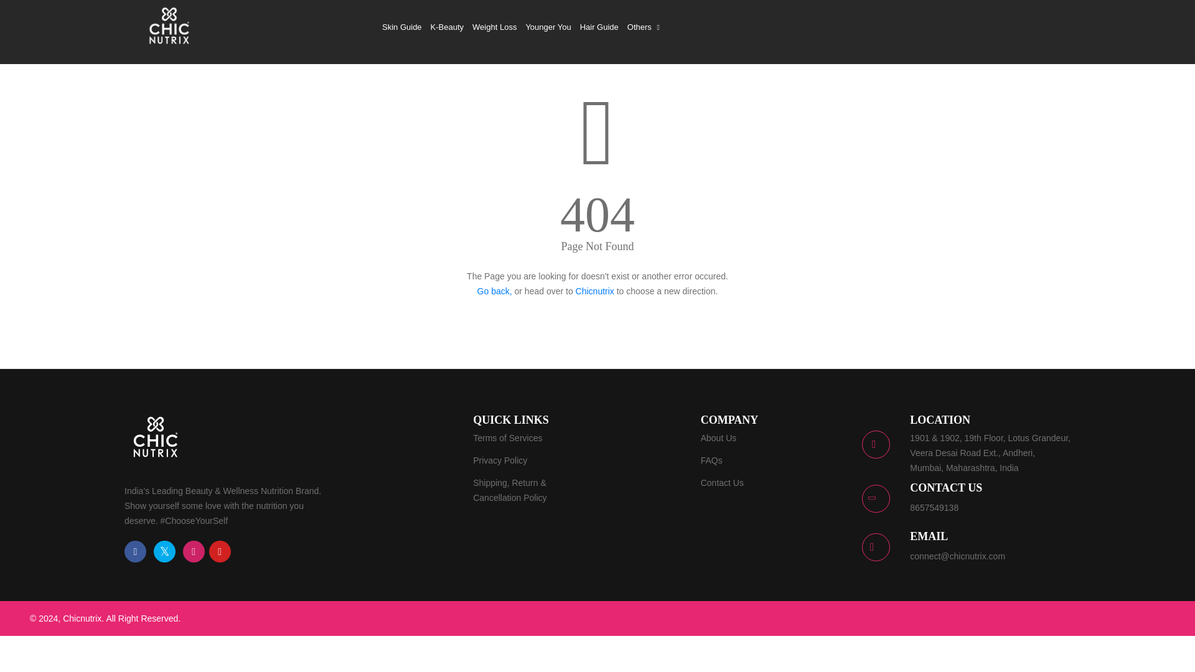 The width and height of the screenshot is (1195, 672). What do you see at coordinates (402, 27) in the screenshot?
I see `Skin Guide` at bounding box center [402, 27].